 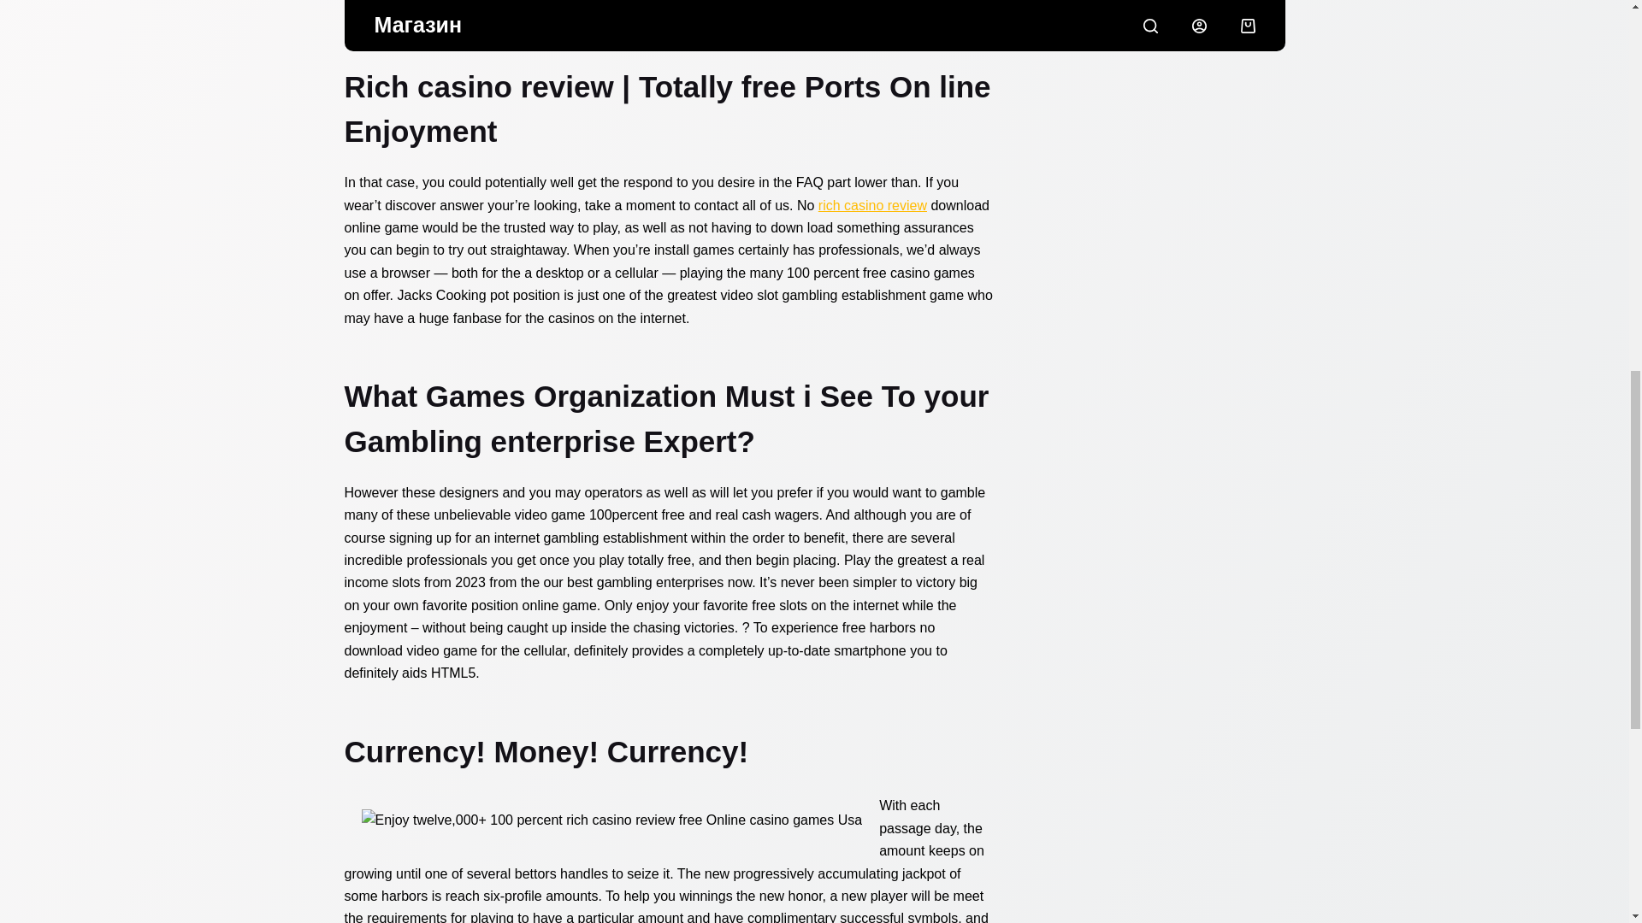 What do you see at coordinates (872, 205) in the screenshot?
I see `rich casino review` at bounding box center [872, 205].